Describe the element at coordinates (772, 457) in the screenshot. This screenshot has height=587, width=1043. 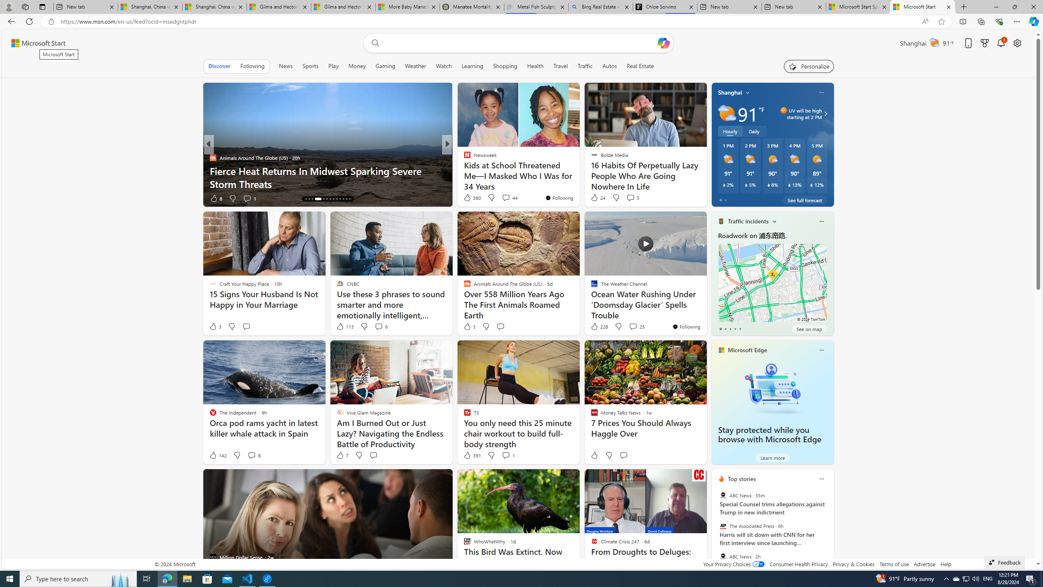
I see `Learn more` at that location.